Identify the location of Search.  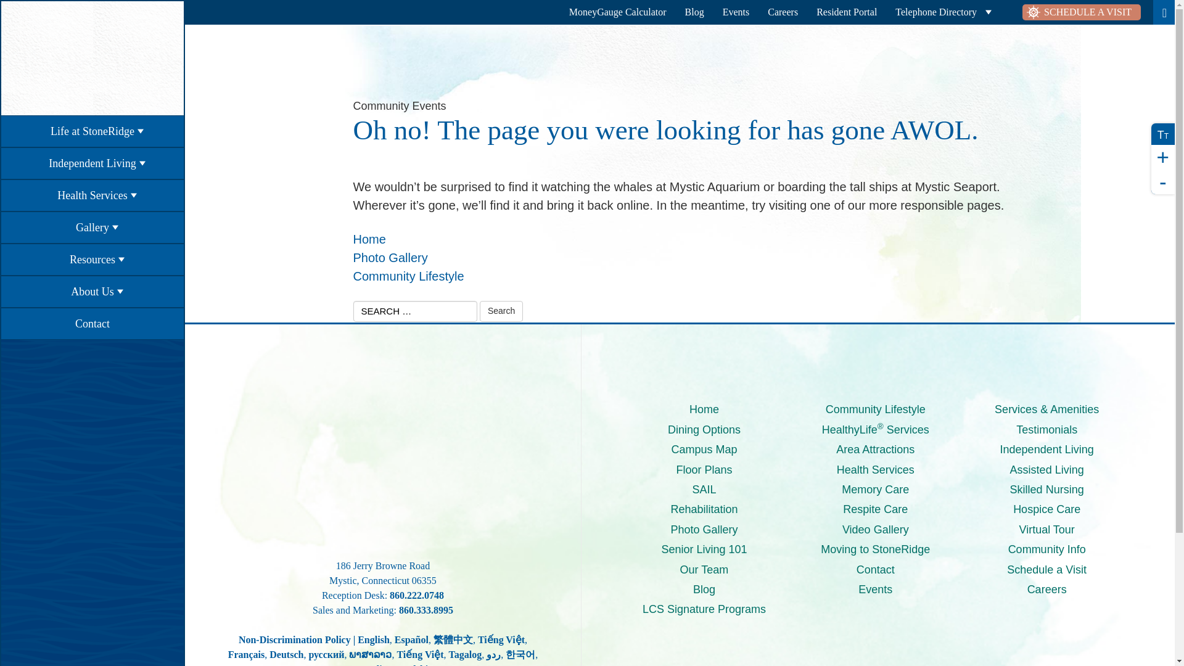
(501, 311).